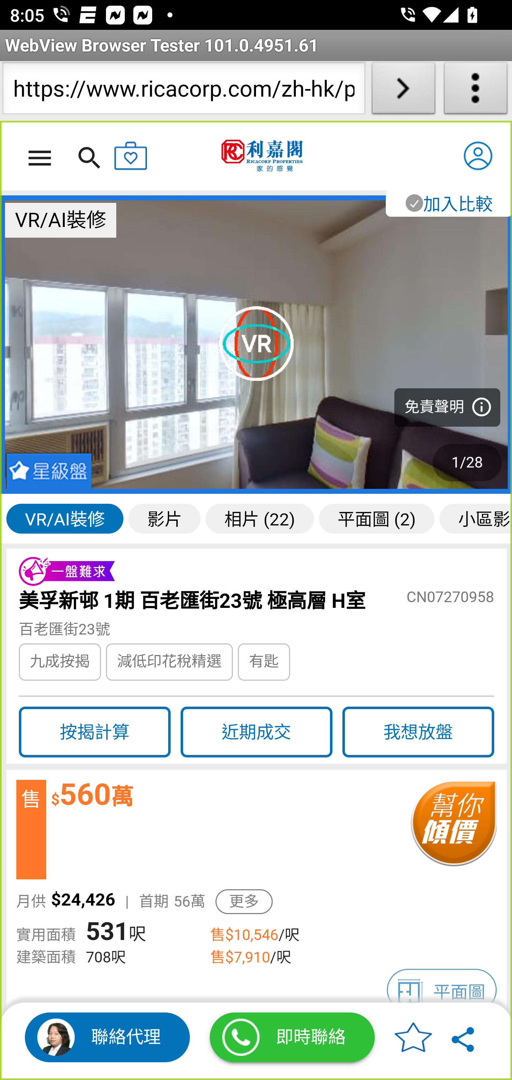 This screenshot has width=512, height=1080. Describe the element at coordinates (244, 902) in the screenshot. I see `更多` at that location.